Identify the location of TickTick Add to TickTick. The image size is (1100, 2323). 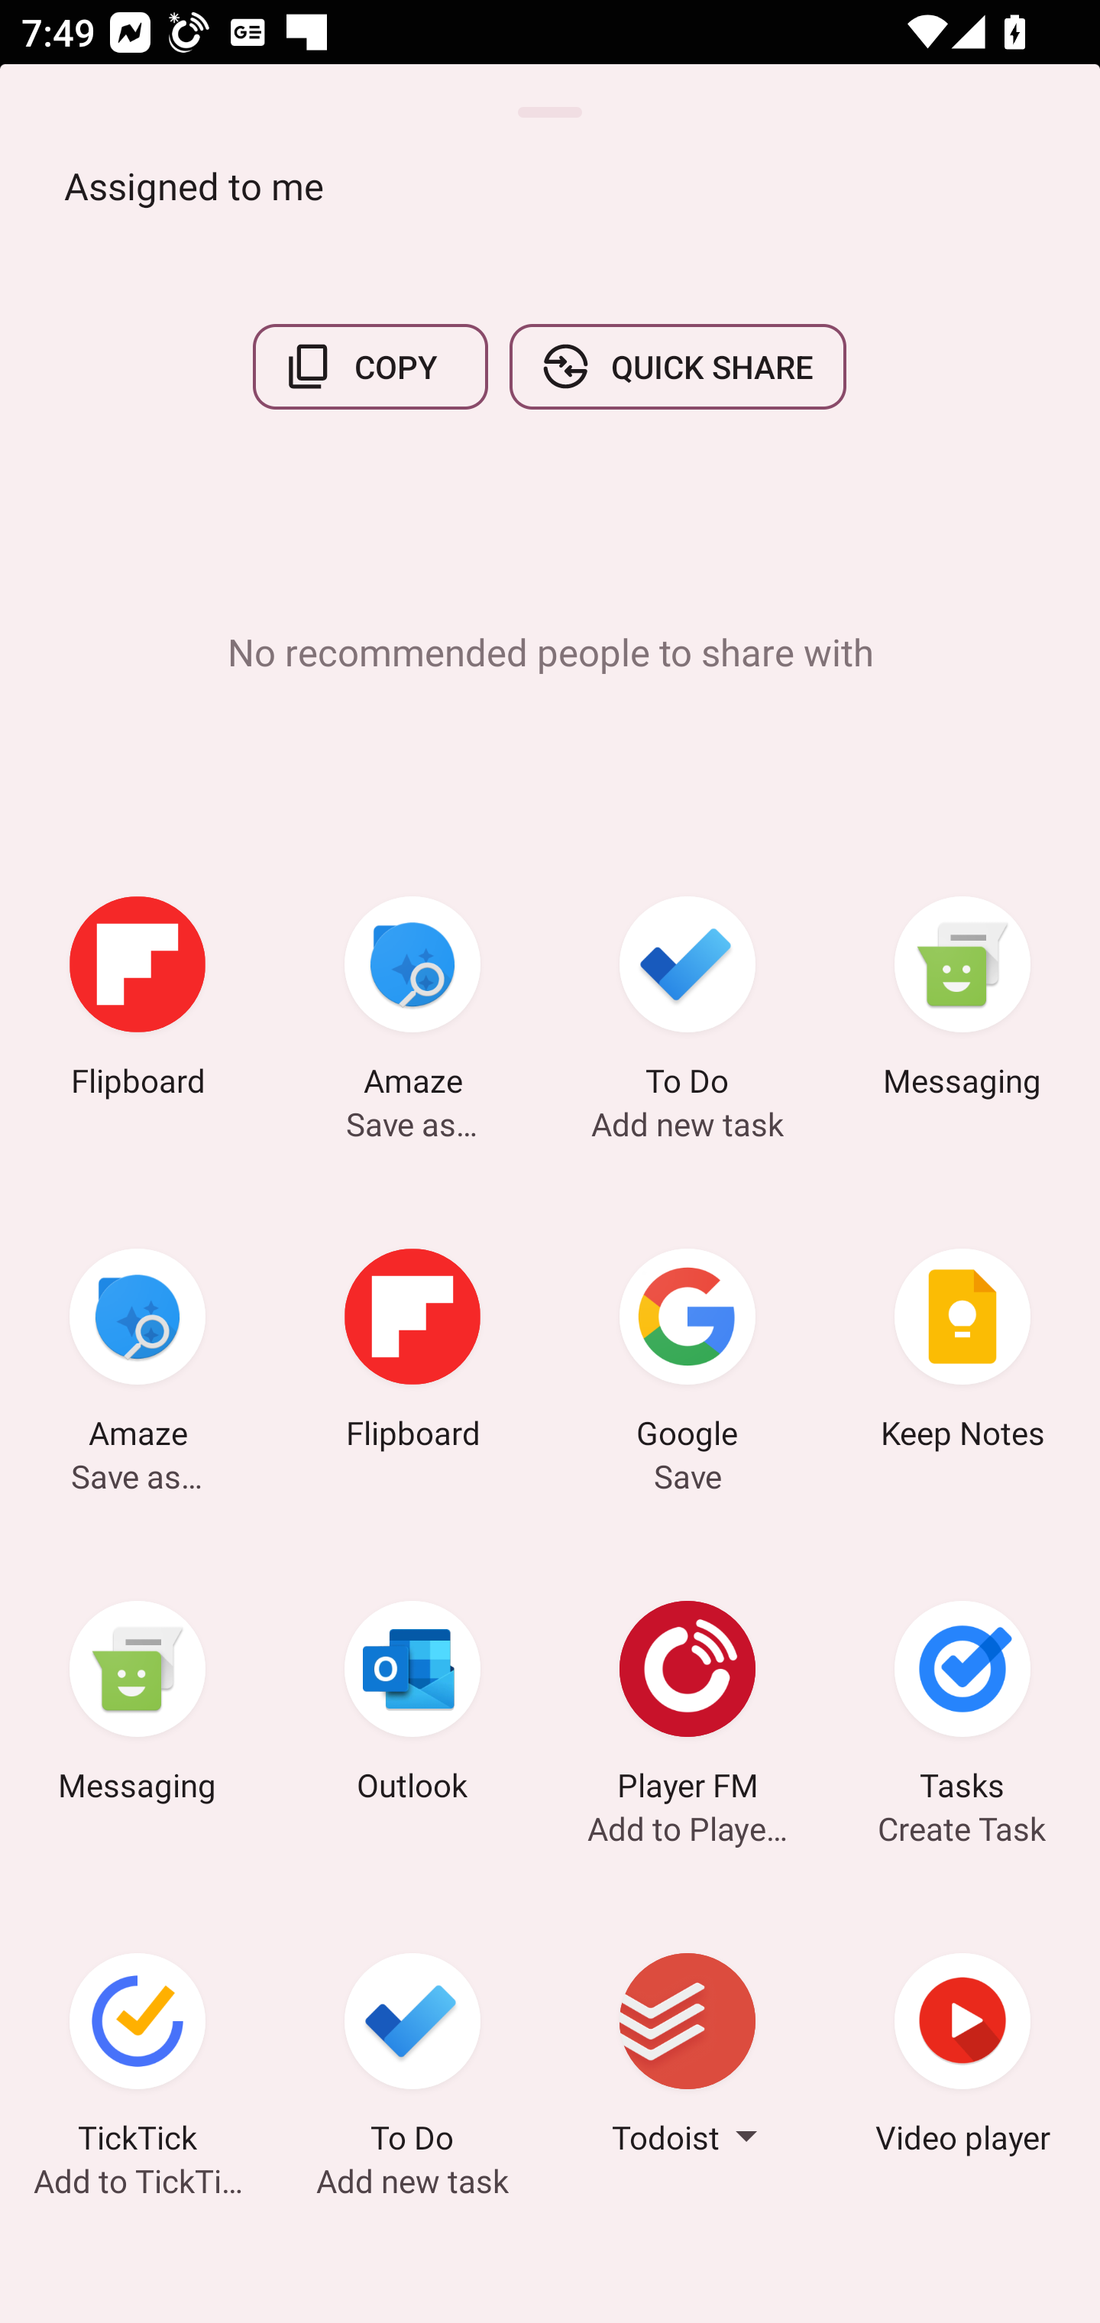
(137, 2058).